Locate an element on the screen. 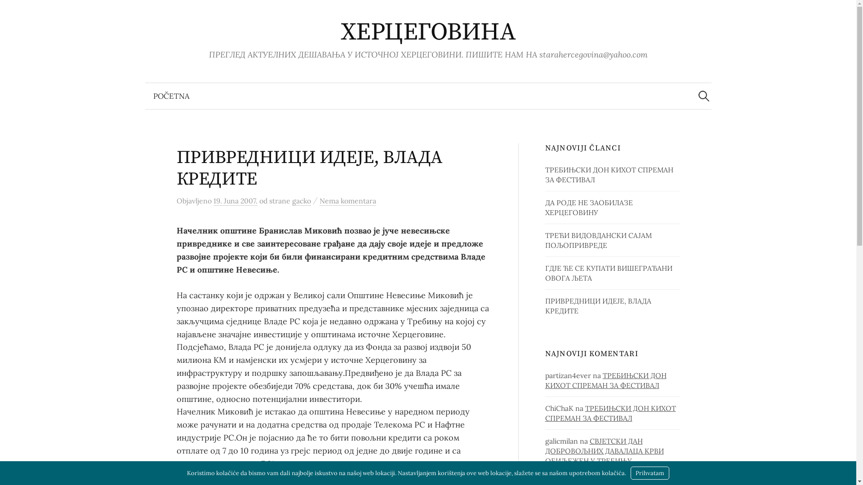 Image resolution: width=863 pixels, height=485 pixels. gacko is located at coordinates (302, 201).